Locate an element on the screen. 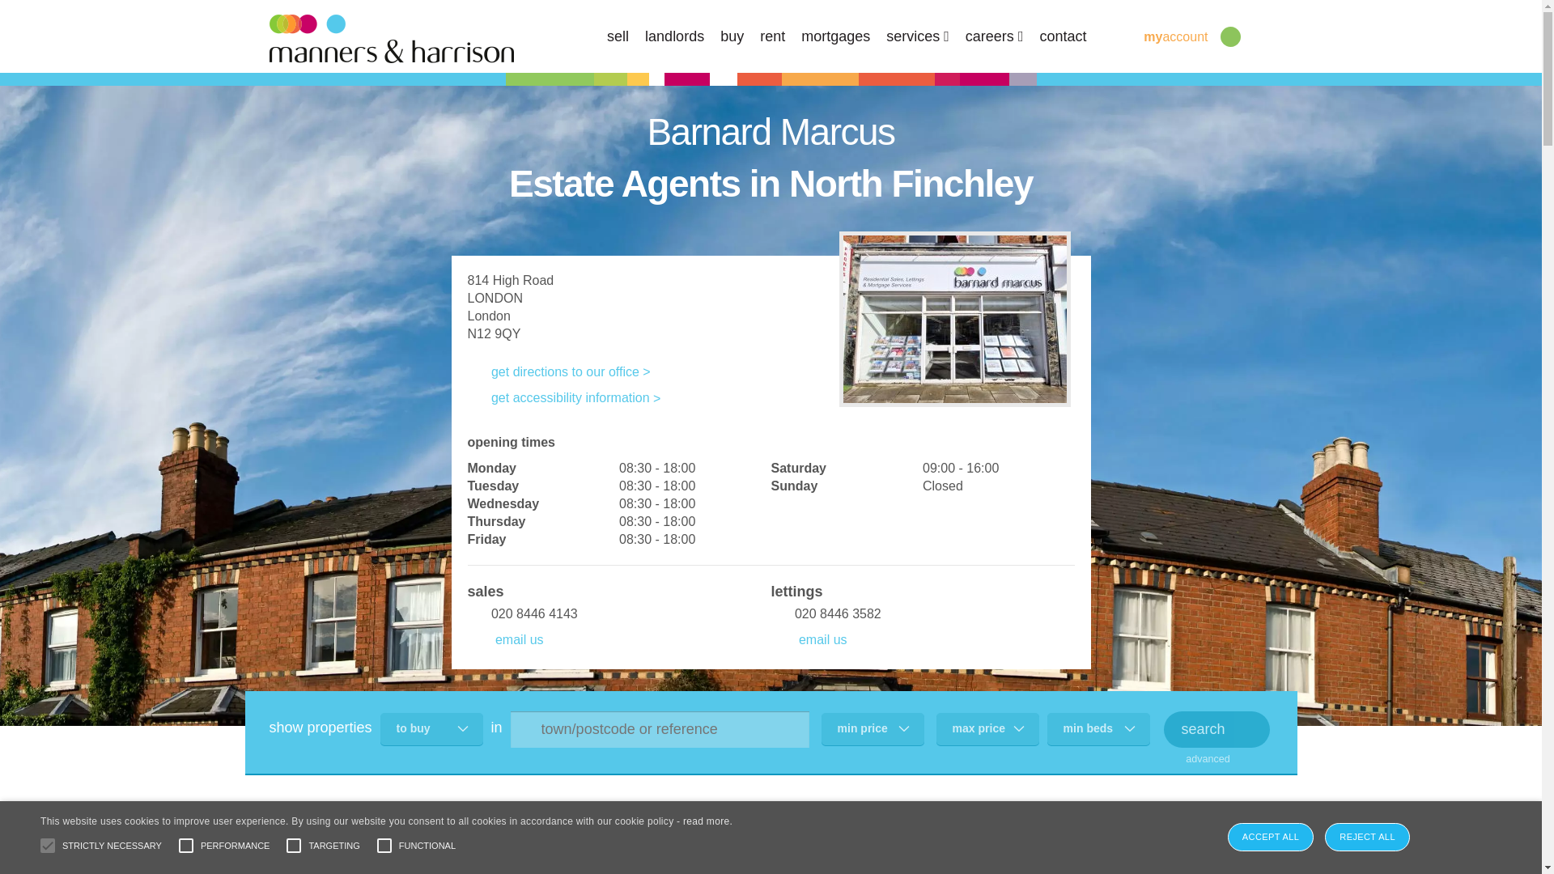 The image size is (1554, 874). careers is located at coordinates (994, 36).